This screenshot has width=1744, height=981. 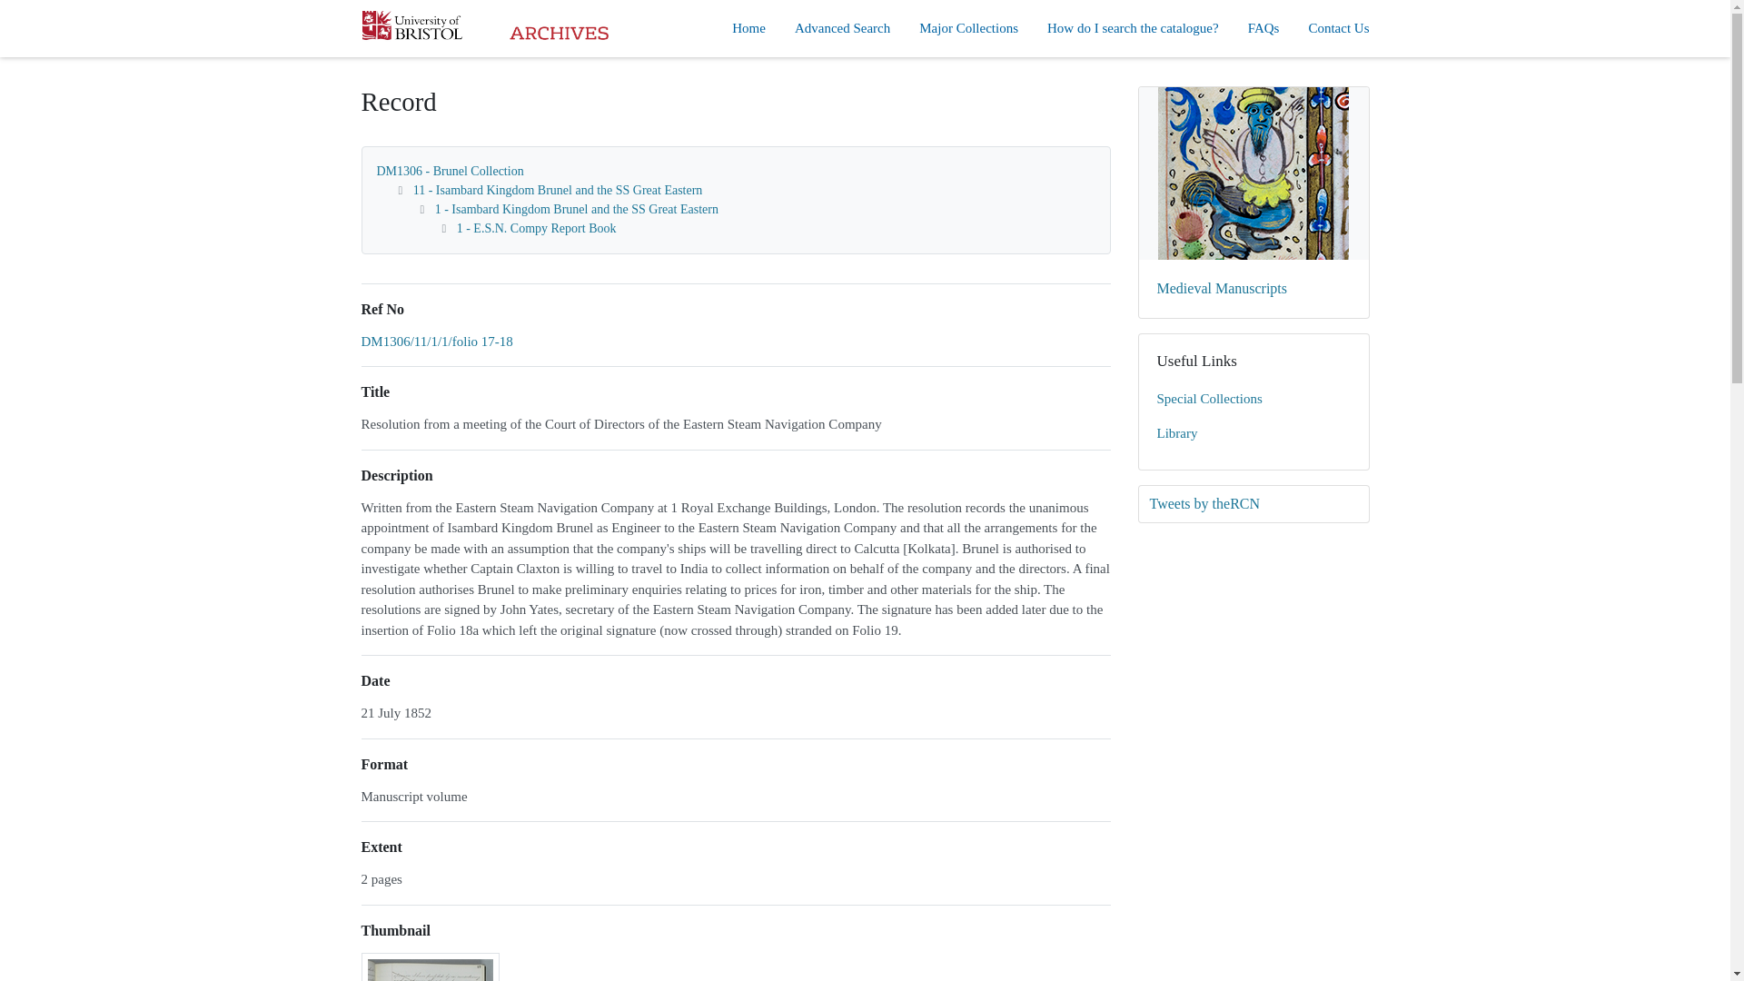 What do you see at coordinates (1339, 28) in the screenshot?
I see `Contact Us` at bounding box center [1339, 28].